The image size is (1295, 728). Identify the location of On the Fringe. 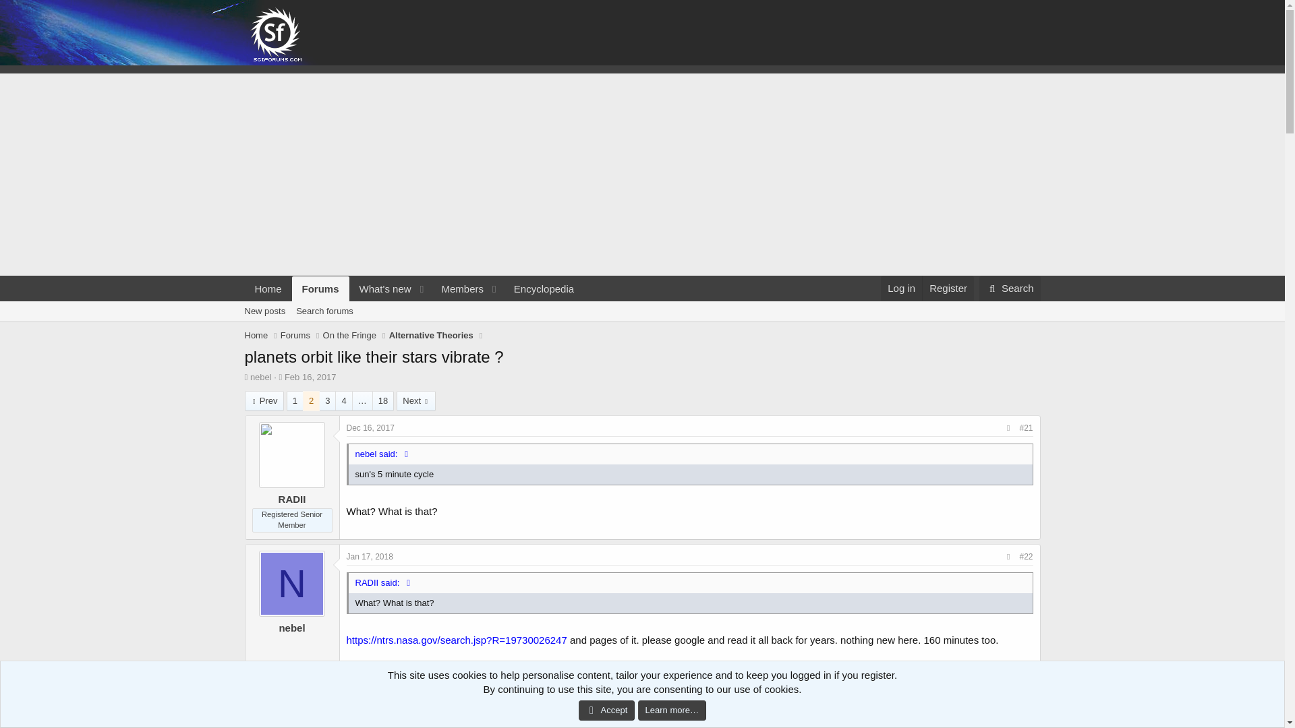
(413, 304).